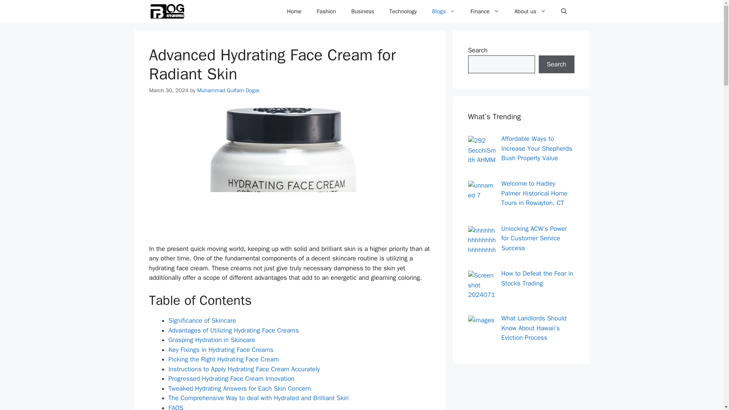  Describe the element at coordinates (363, 11) in the screenshot. I see `Business` at that location.